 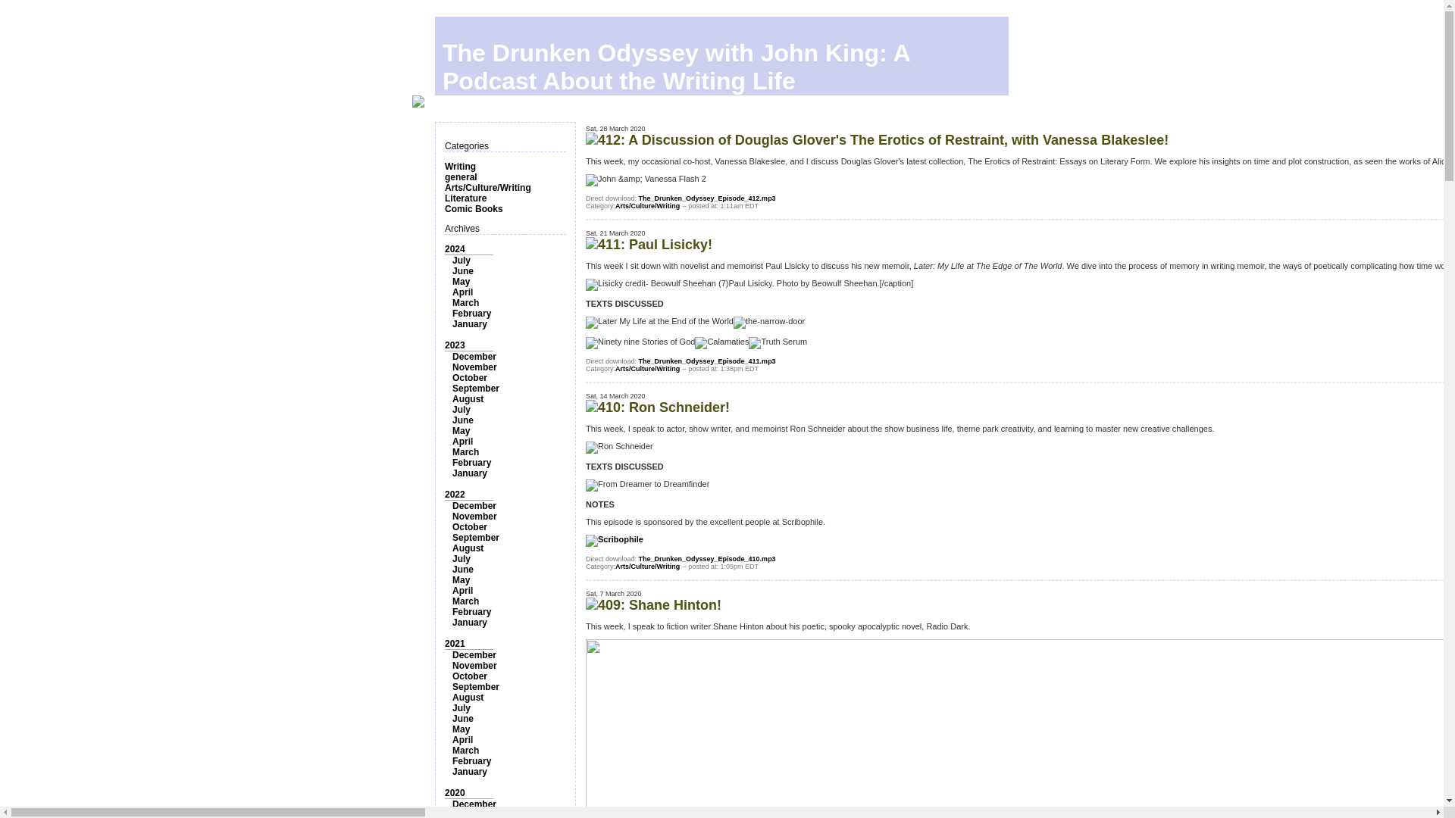 I want to click on June, so click(x=463, y=420).